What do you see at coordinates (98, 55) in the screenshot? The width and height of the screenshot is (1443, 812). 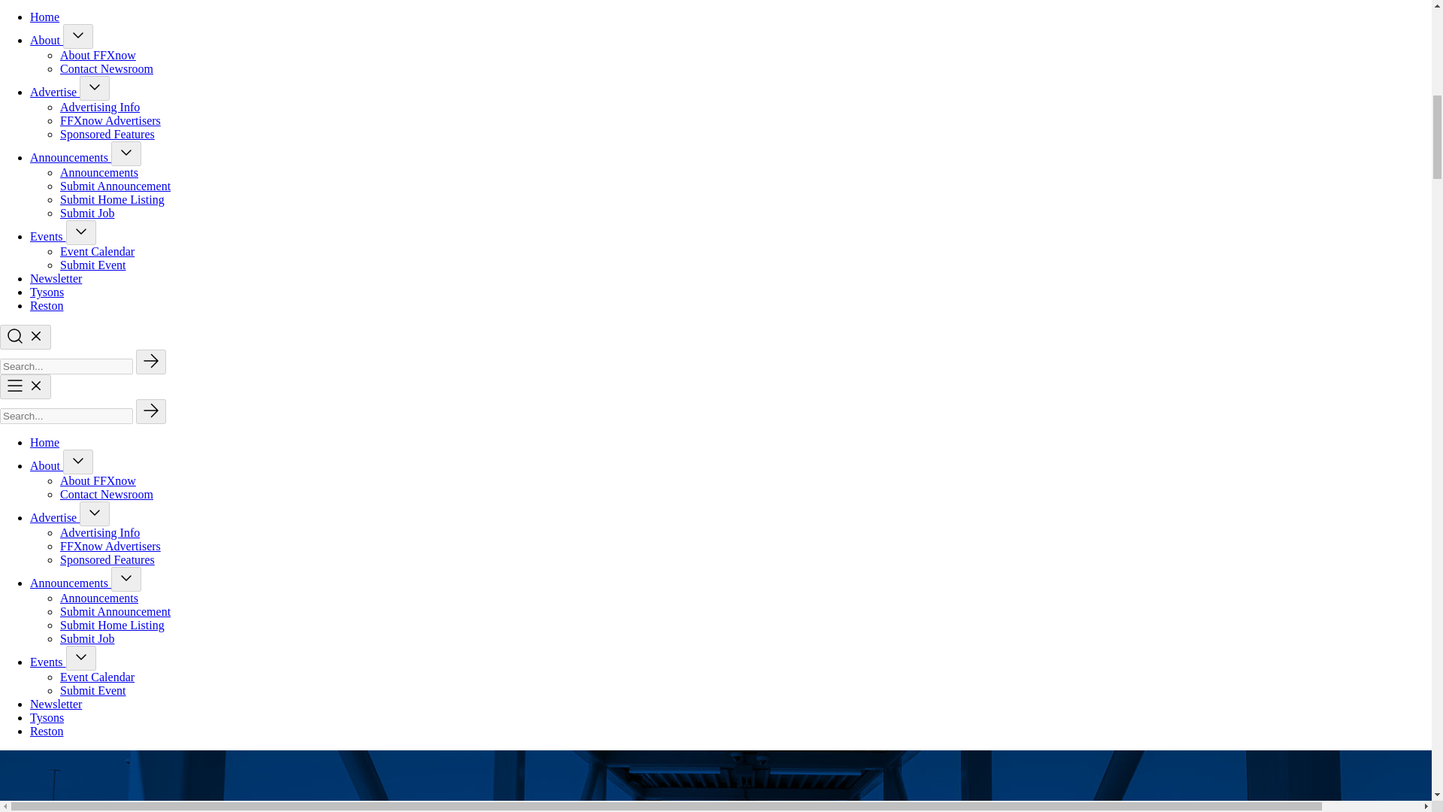 I see `About FFXnow` at bounding box center [98, 55].